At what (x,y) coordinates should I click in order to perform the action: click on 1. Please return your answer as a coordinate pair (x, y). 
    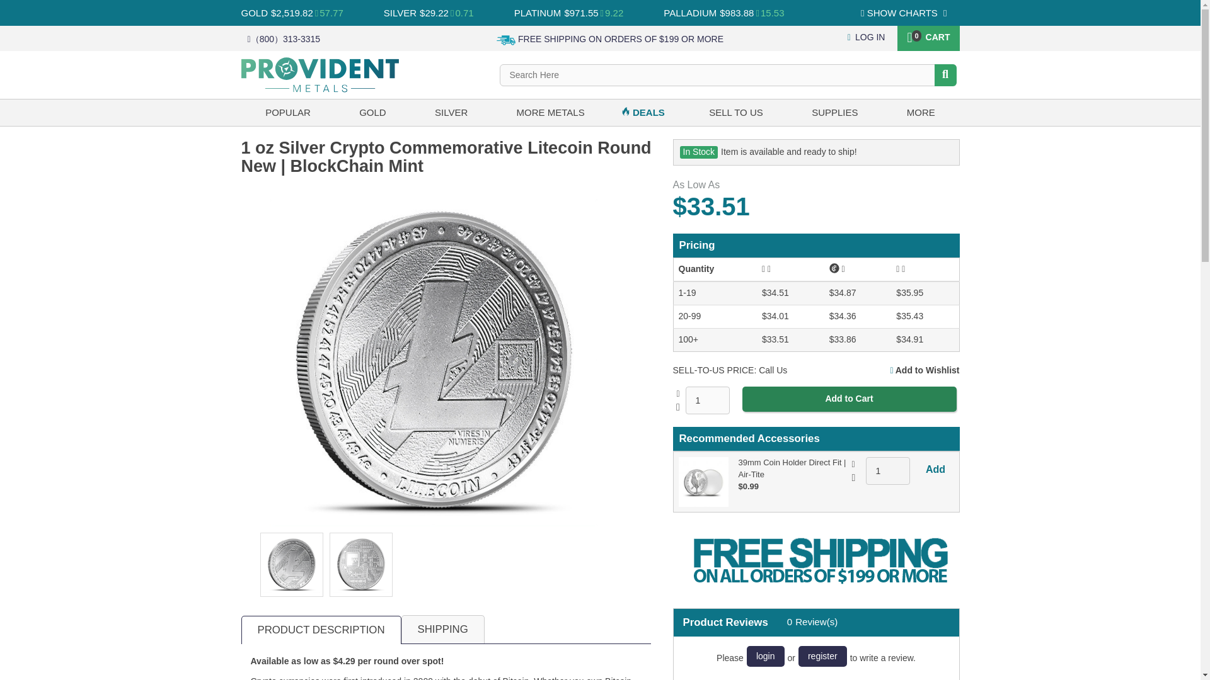
    Looking at the image, I should click on (887, 471).